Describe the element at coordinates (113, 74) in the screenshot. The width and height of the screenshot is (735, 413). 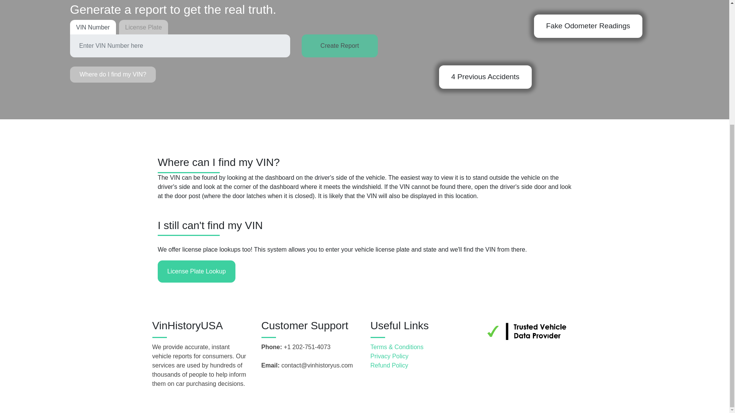
I see `Where do I find my VIN?` at that location.